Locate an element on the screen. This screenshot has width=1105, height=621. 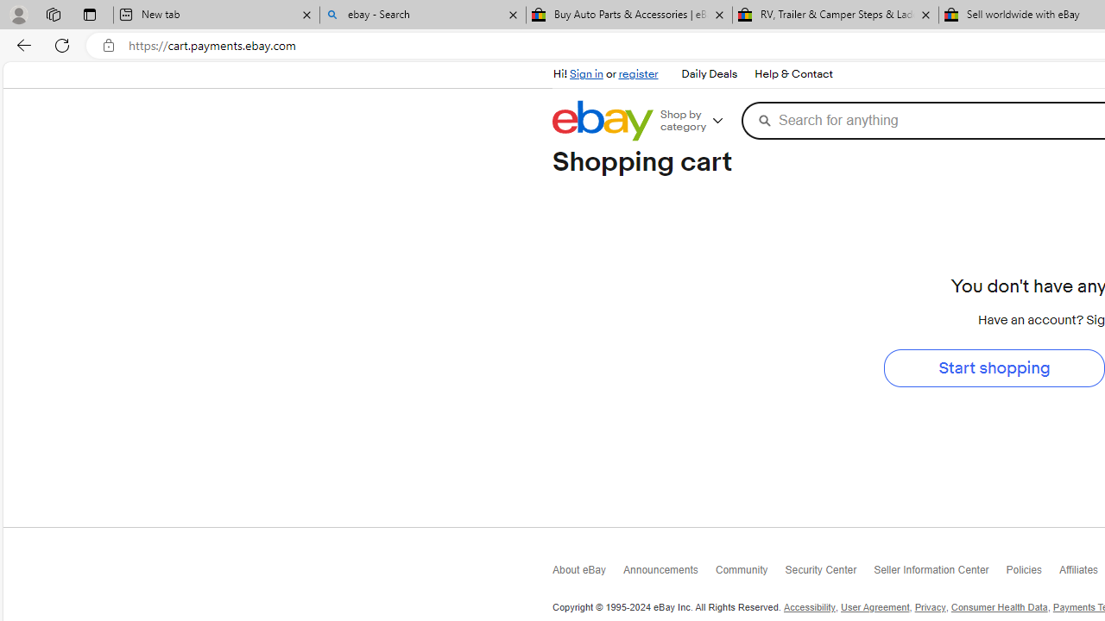
Announcements is located at coordinates (669, 574).